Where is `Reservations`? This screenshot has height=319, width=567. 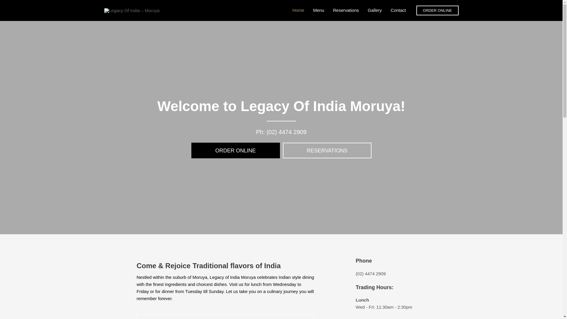 Reservations is located at coordinates (346, 10).